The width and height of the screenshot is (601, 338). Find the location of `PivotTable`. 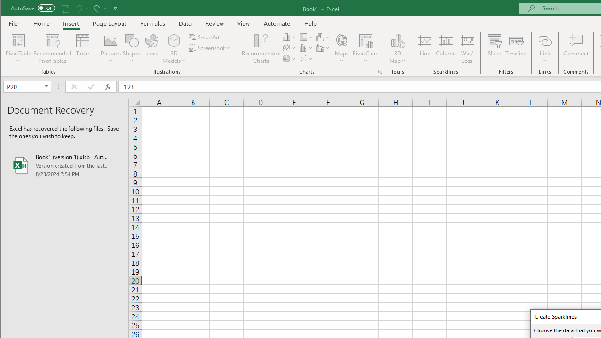

PivotTable is located at coordinates (19, 40).